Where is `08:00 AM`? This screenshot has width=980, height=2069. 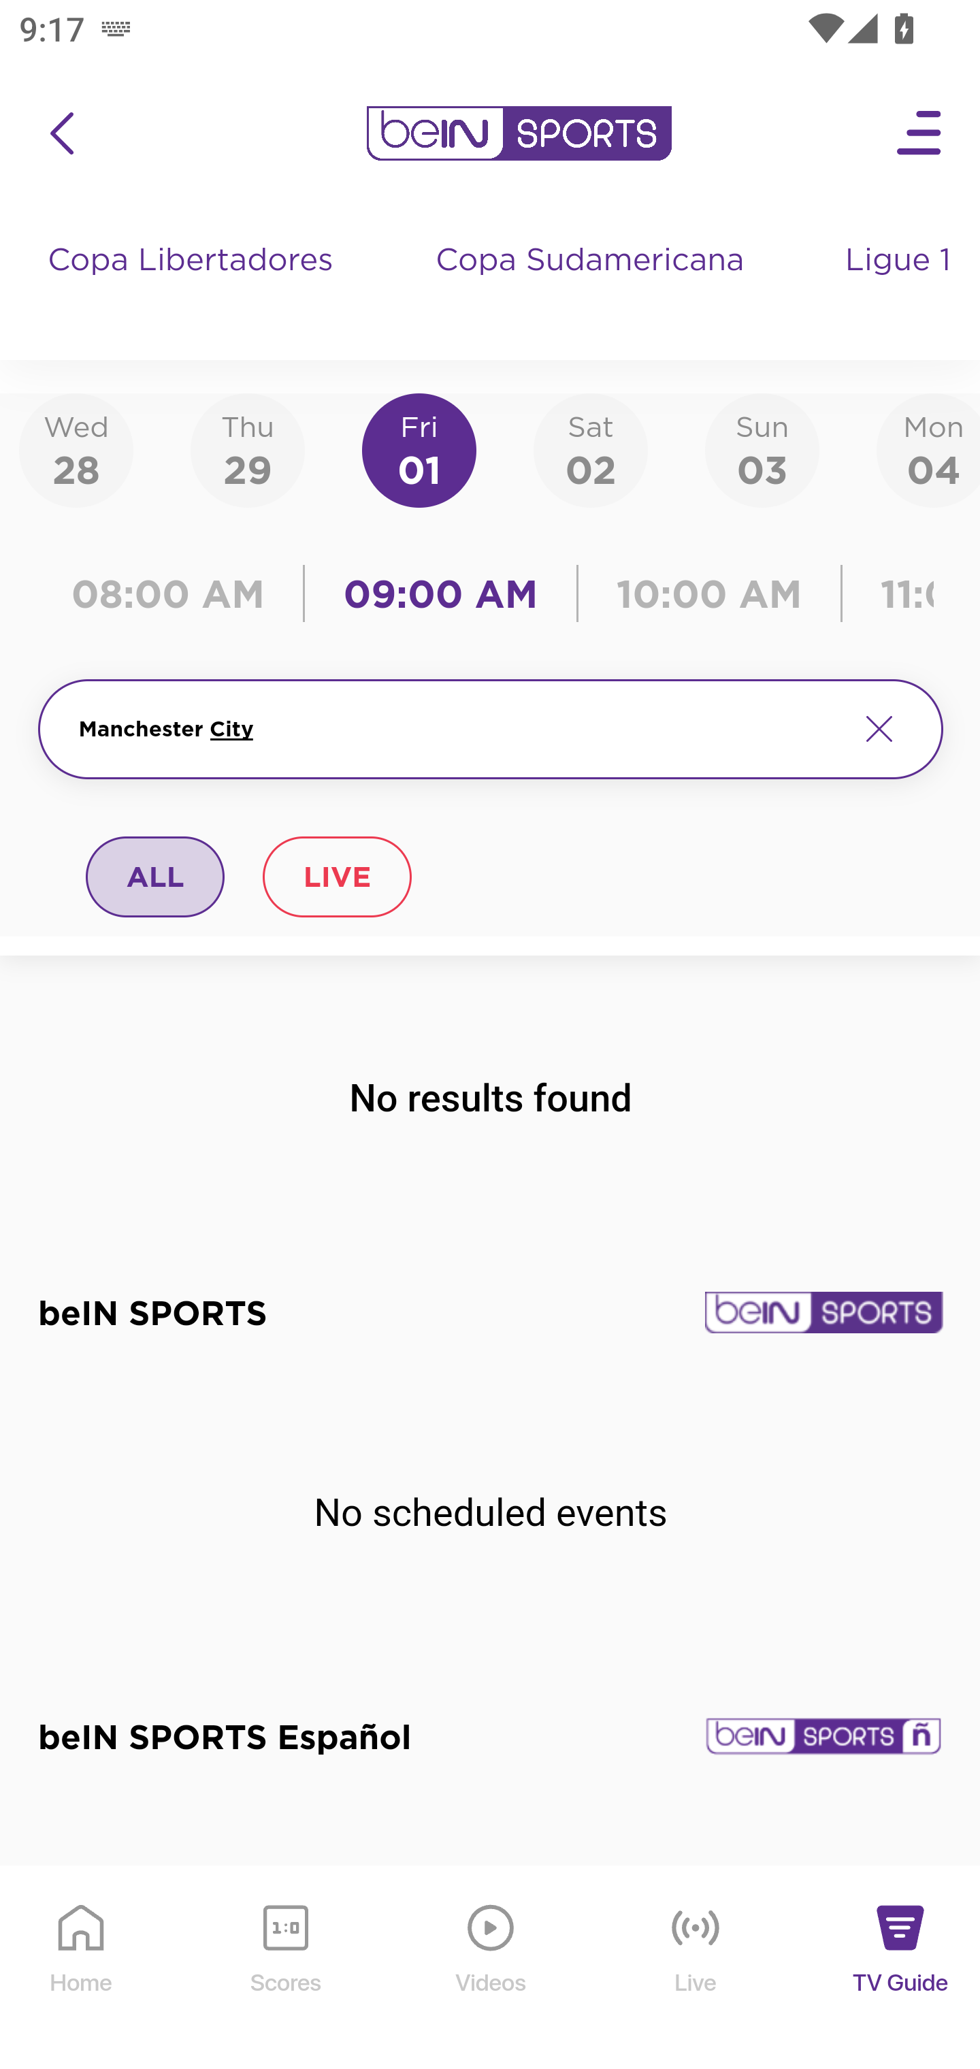
08:00 AM is located at coordinates (177, 593).